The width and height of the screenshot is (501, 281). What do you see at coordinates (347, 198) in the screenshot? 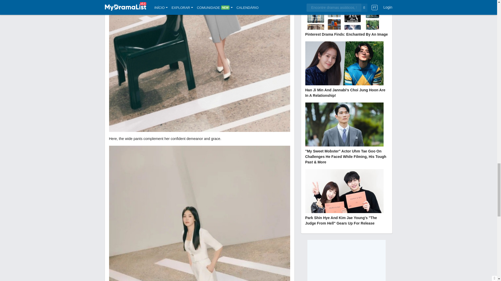
I see `Park Shin Hye and Kim Jae Young's ` at bounding box center [347, 198].